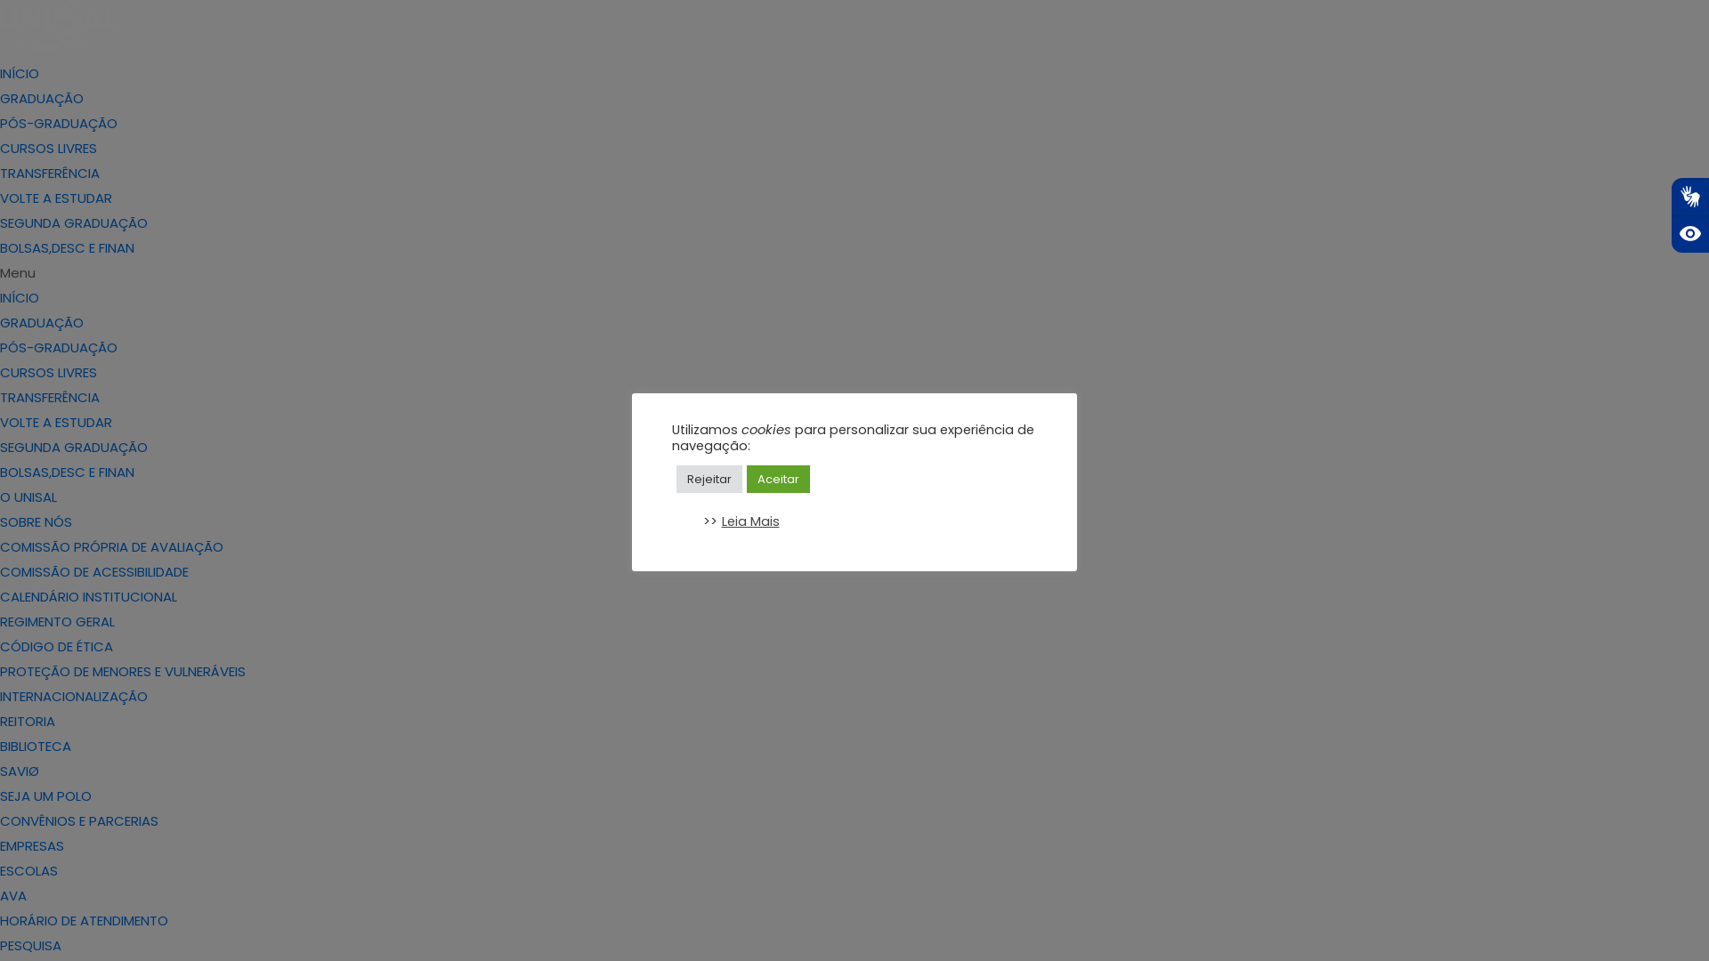 This screenshot has width=1709, height=961. Describe the element at coordinates (30, 945) in the screenshot. I see `PESQUISA` at that location.